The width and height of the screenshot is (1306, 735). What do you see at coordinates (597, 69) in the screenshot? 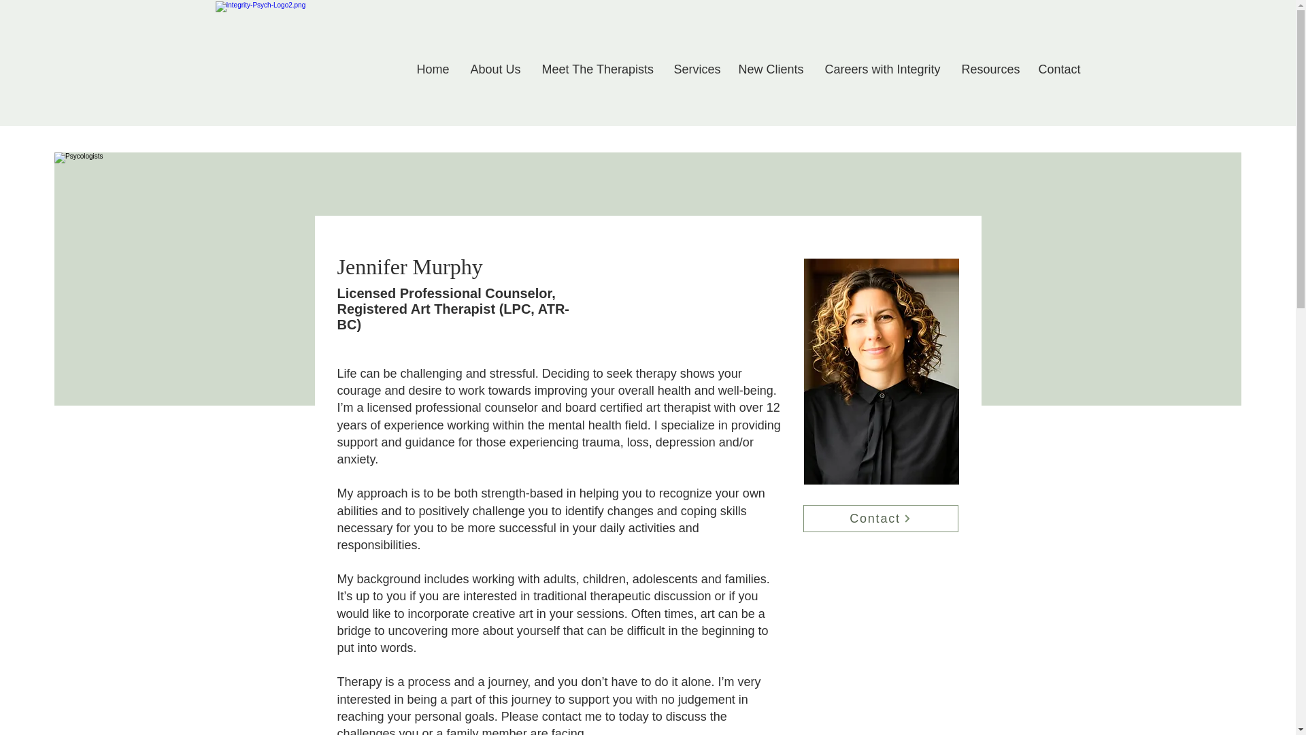
I see `Meet The Therapists` at bounding box center [597, 69].